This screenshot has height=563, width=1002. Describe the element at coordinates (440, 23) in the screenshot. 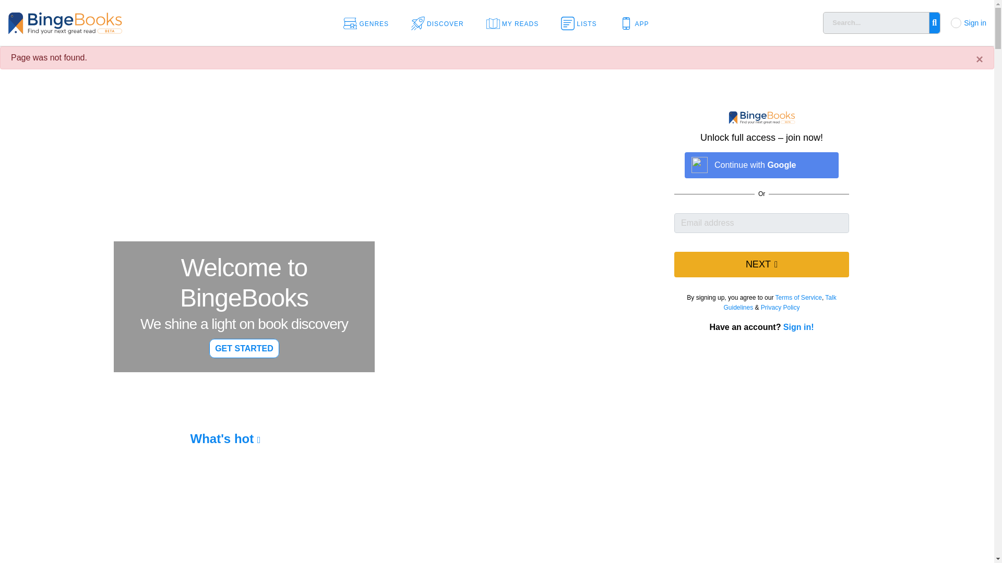

I see `Discover` at that location.